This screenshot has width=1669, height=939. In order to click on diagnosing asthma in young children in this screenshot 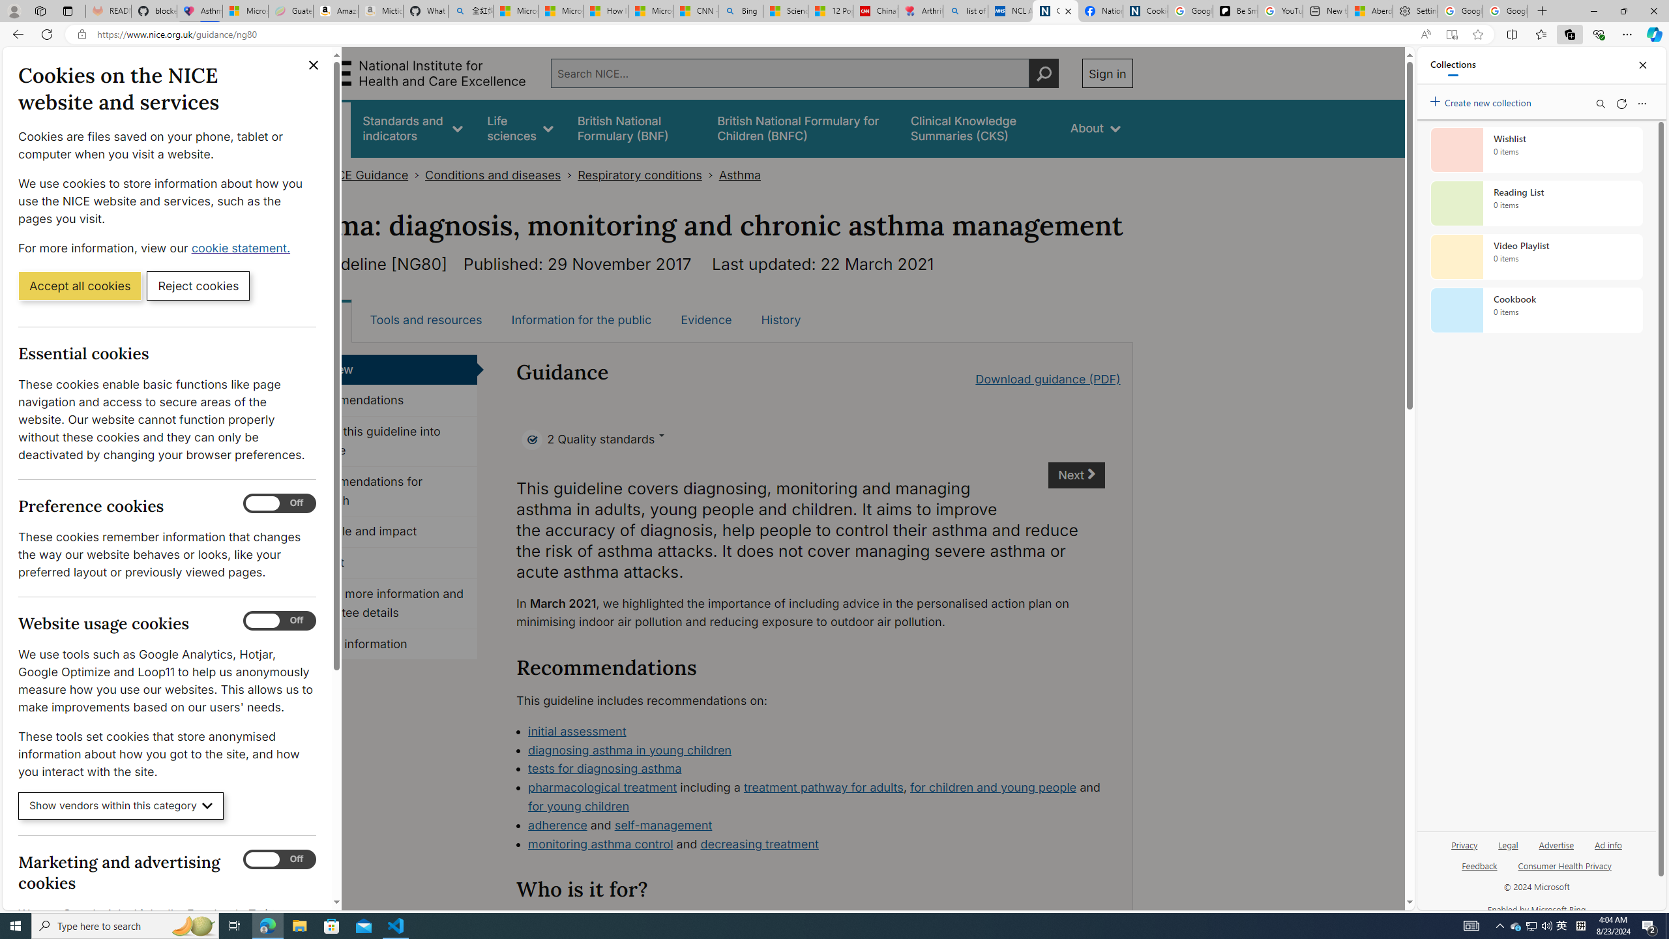, I will do `click(816, 751)`.